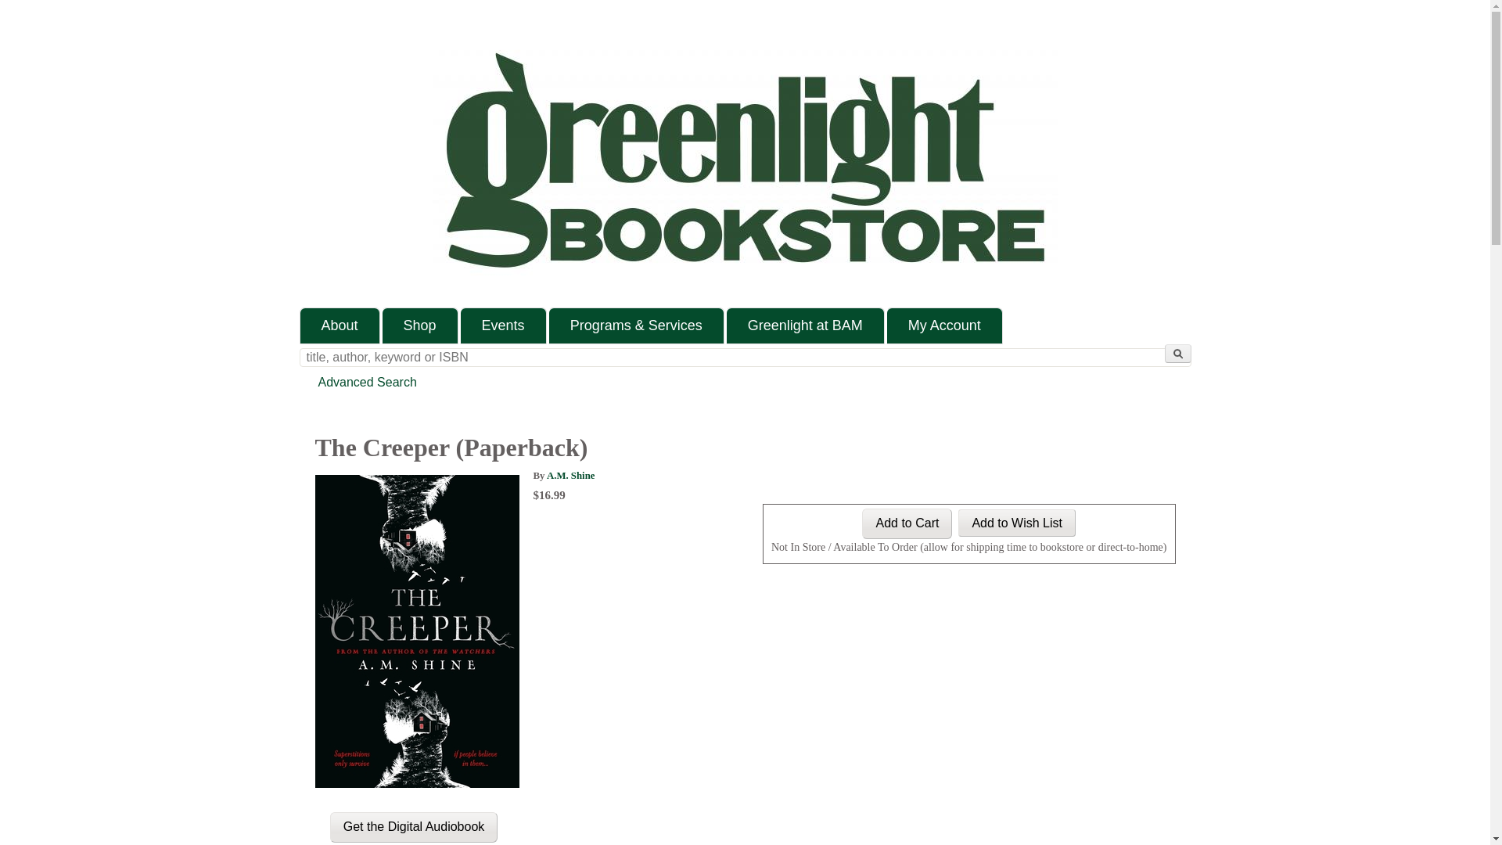 This screenshot has width=1502, height=845. What do you see at coordinates (415, 826) in the screenshot?
I see `Get the Digital Audiobook` at bounding box center [415, 826].